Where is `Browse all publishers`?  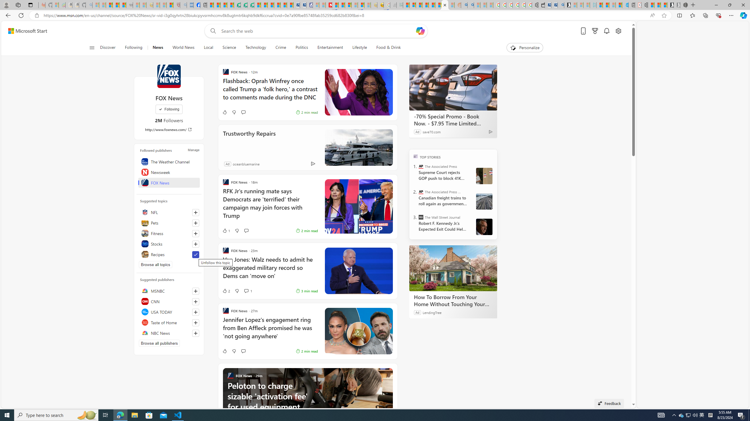
Browse all publishers is located at coordinates (159, 343).